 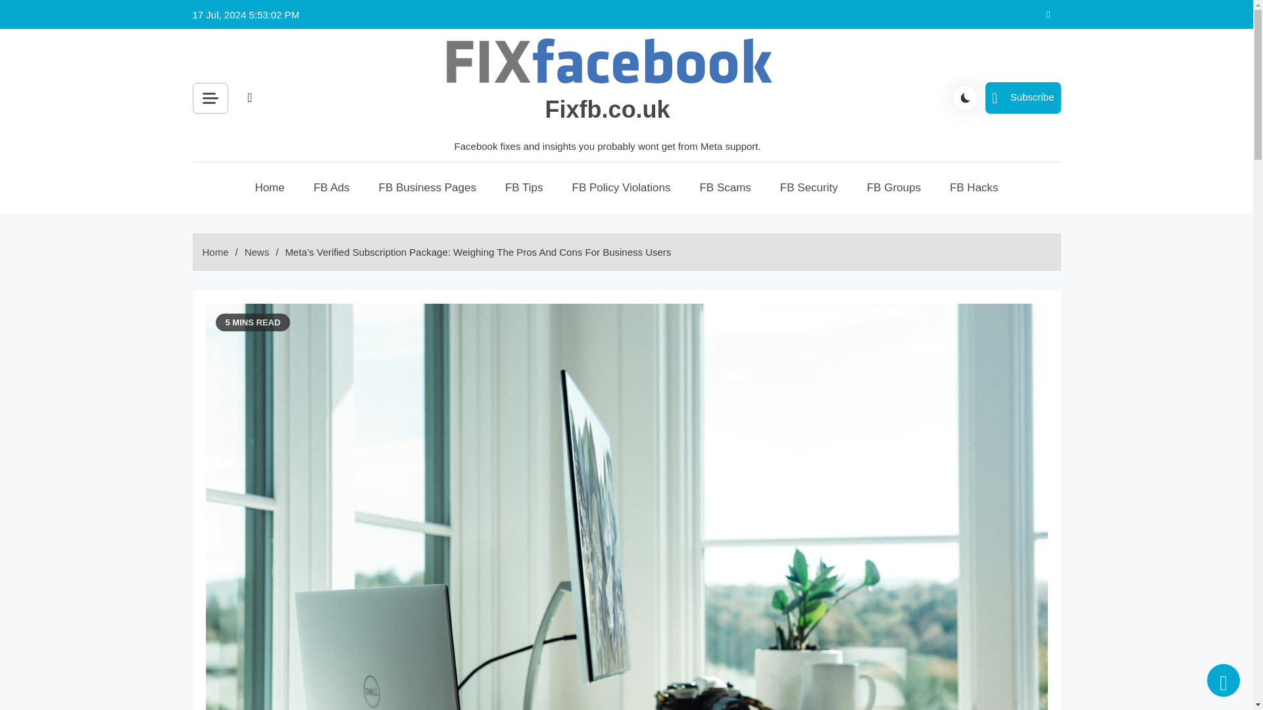 What do you see at coordinates (397, 128) in the screenshot?
I see `Search` at bounding box center [397, 128].